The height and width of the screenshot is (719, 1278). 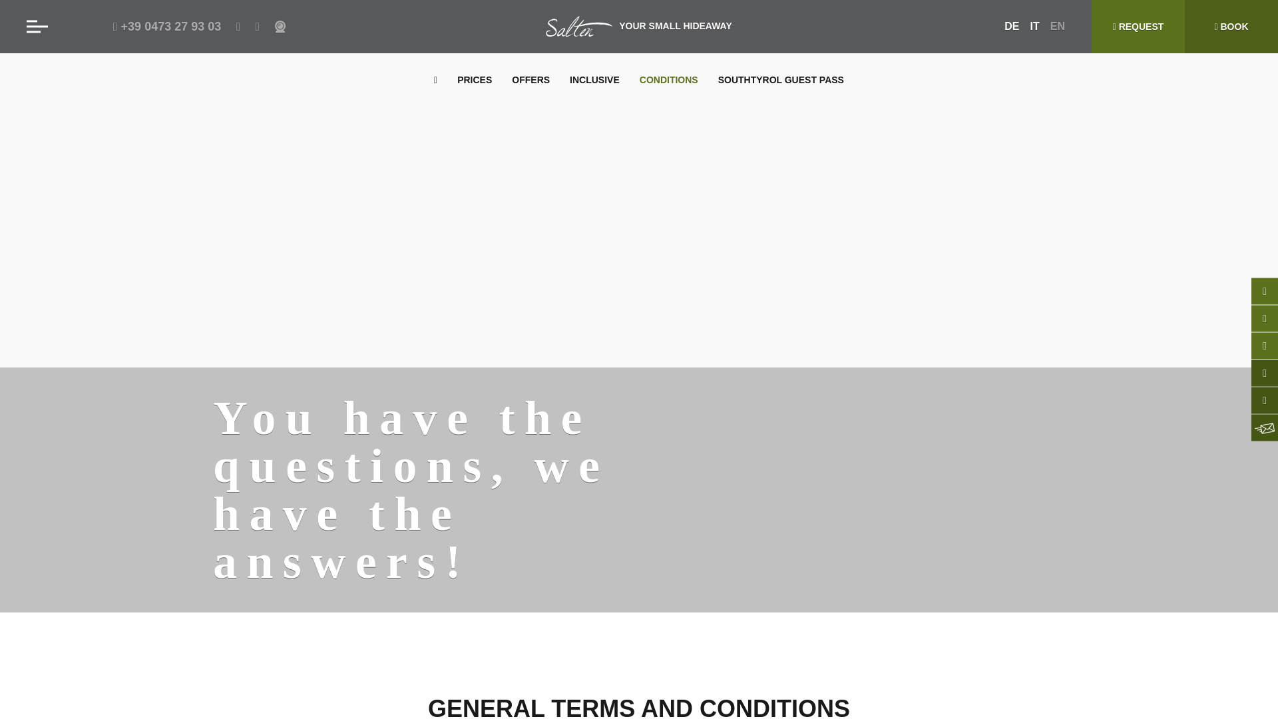 I want to click on IT, so click(x=1034, y=27).